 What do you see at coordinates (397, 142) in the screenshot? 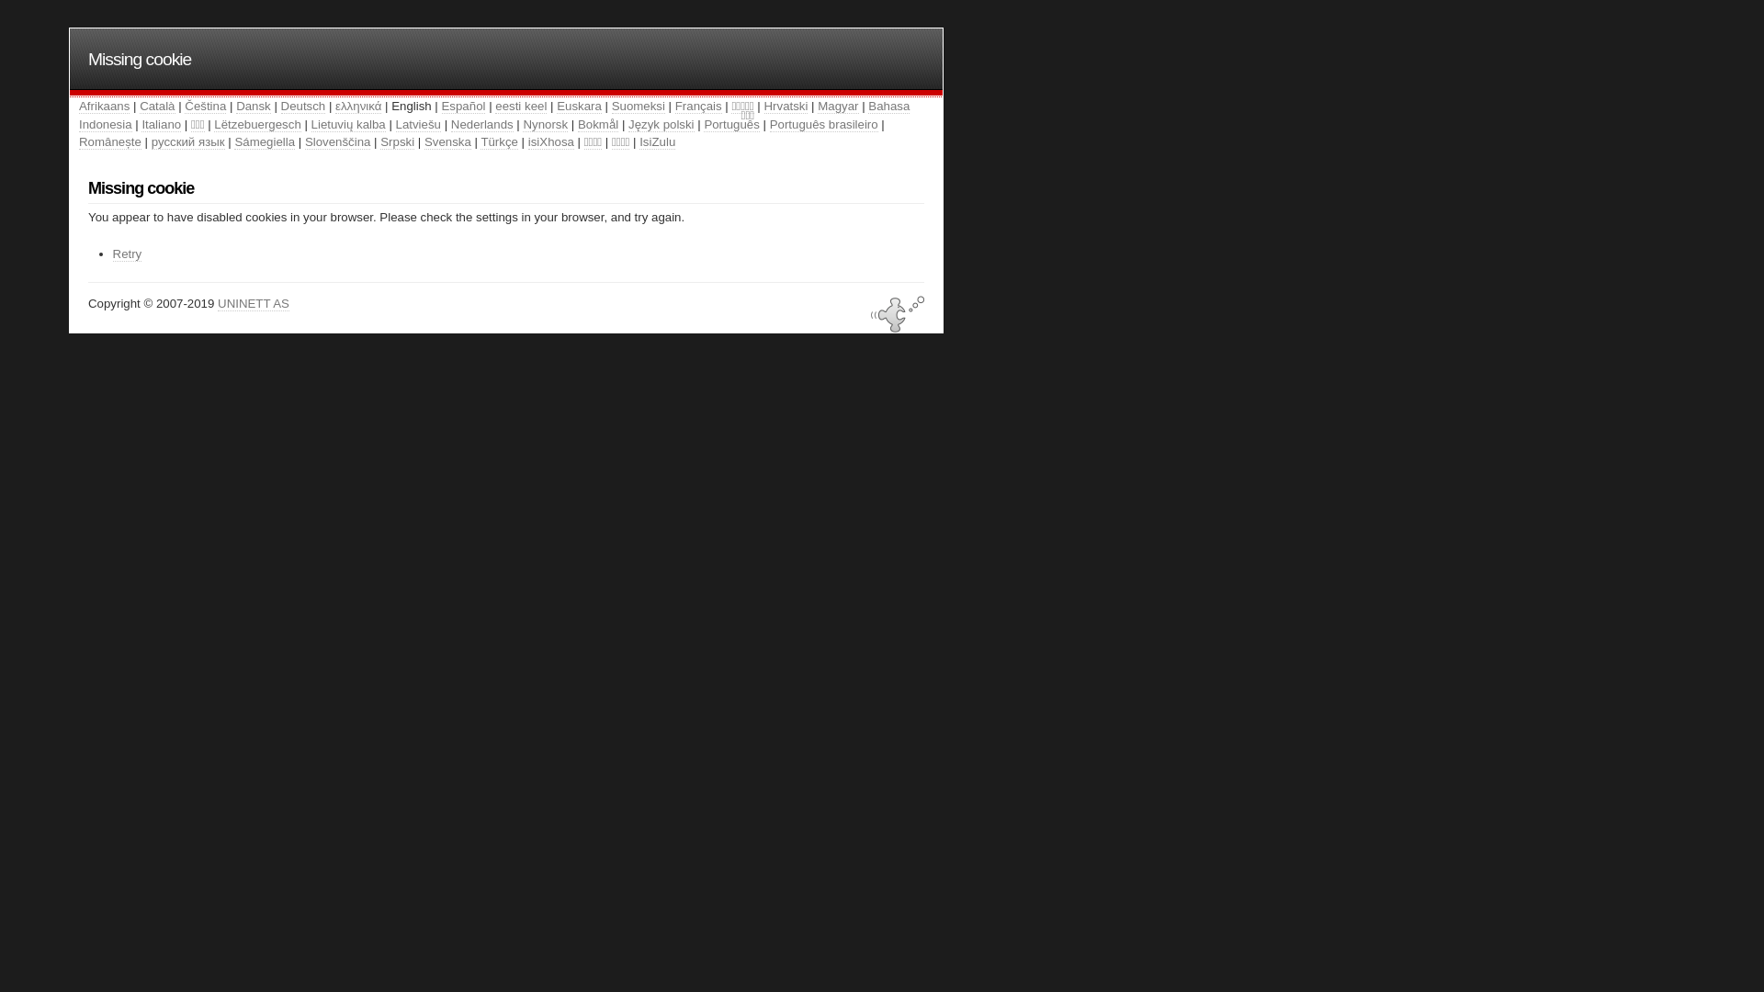
I see `Srpski` at bounding box center [397, 142].